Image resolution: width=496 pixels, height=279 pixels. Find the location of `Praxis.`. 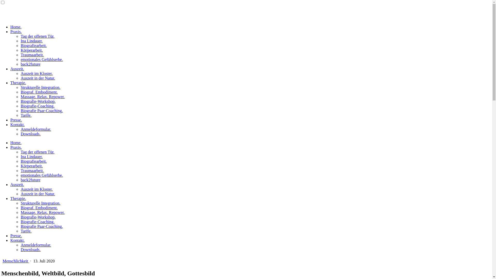

Praxis. is located at coordinates (16, 32).